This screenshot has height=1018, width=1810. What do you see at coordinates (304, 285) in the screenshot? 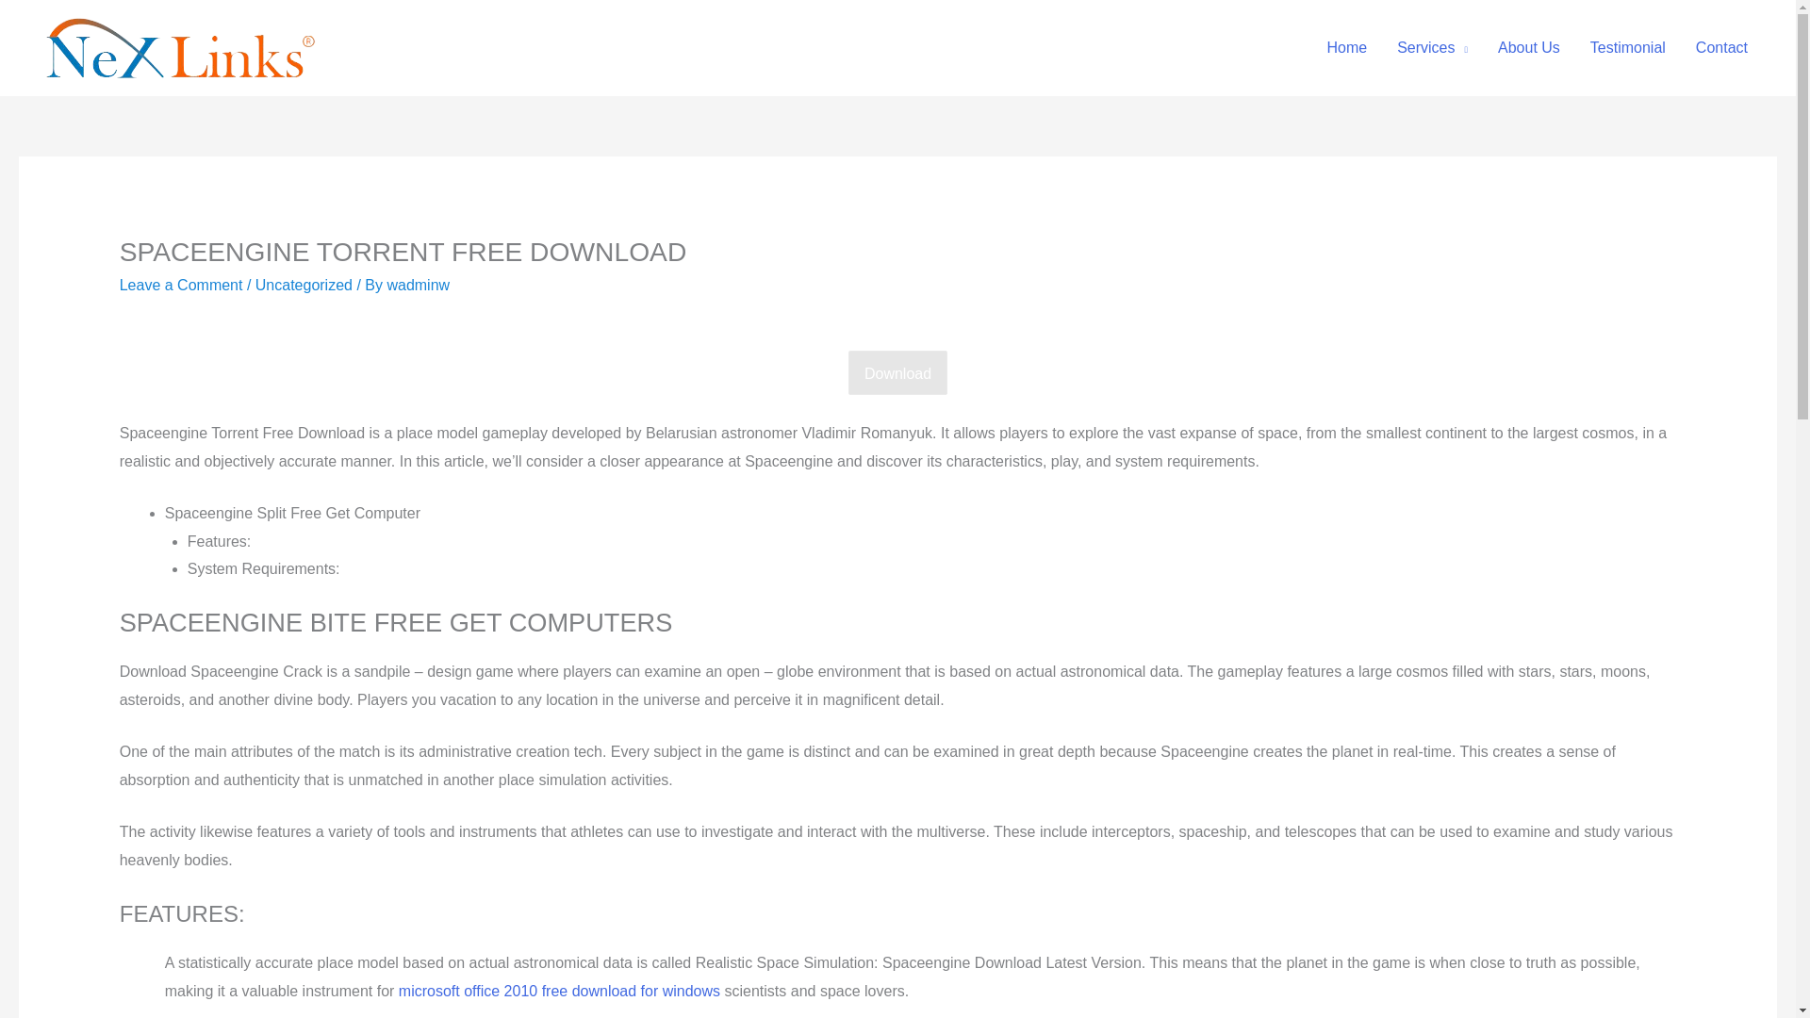
I see `Uncategorized` at bounding box center [304, 285].